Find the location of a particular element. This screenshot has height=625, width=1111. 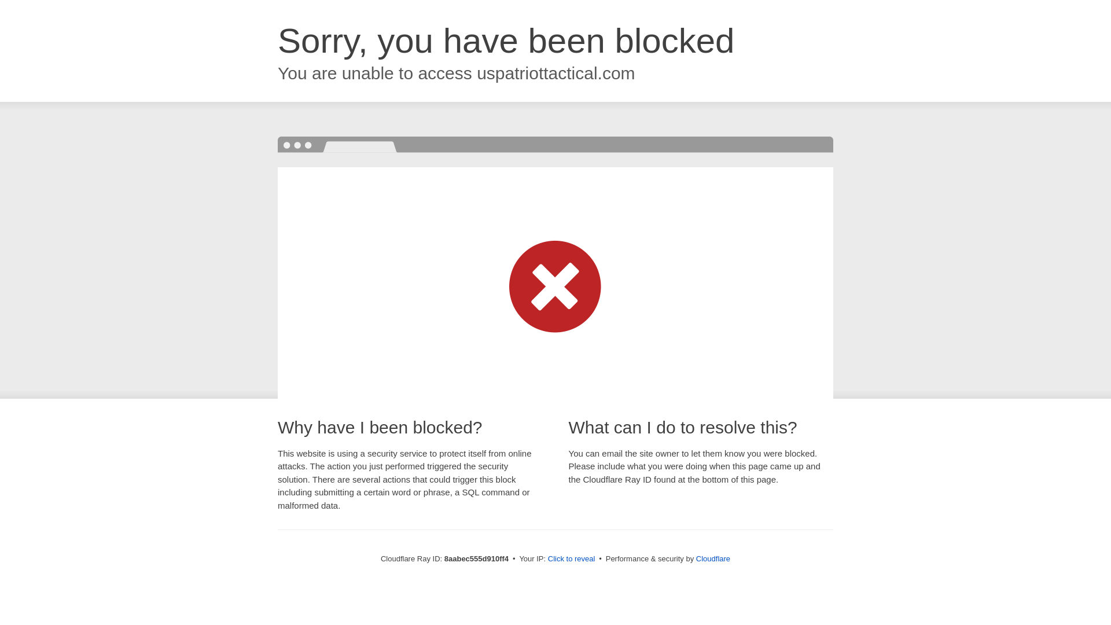

Cloudflare is located at coordinates (713, 558).